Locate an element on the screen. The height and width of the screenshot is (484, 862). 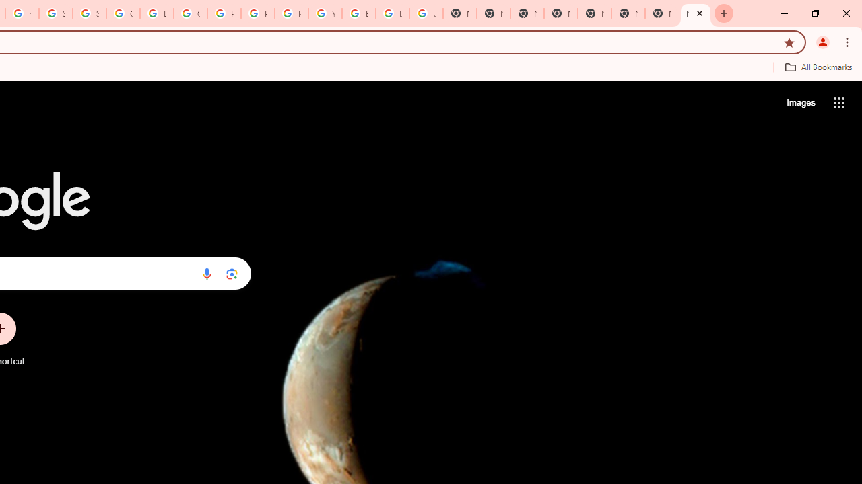
New Tab is located at coordinates (695, 13).